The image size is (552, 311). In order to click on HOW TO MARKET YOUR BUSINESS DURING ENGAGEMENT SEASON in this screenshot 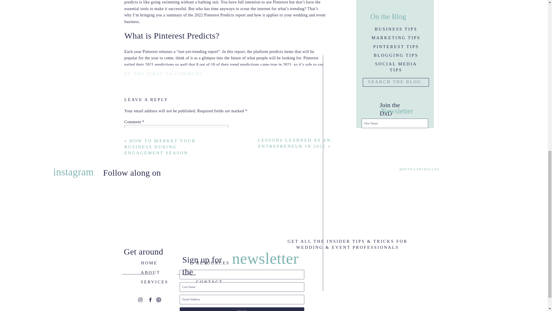, I will do `click(160, 147)`.